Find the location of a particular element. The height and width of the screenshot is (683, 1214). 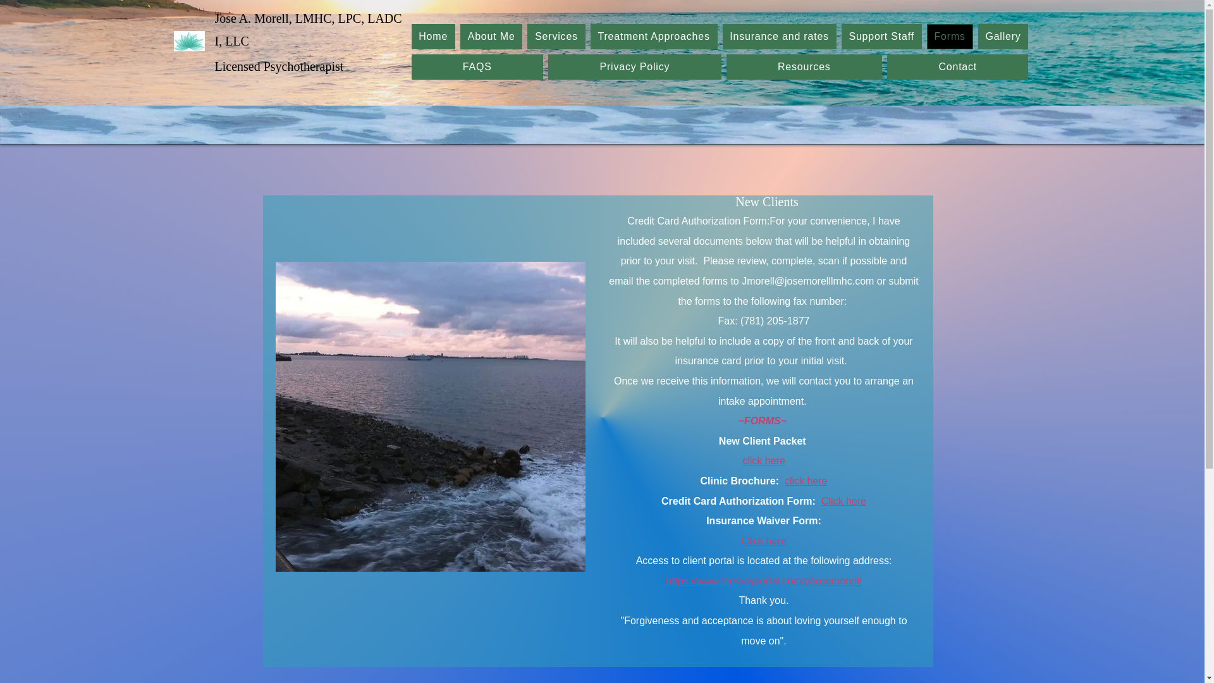

Contact is located at coordinates (957, 67).